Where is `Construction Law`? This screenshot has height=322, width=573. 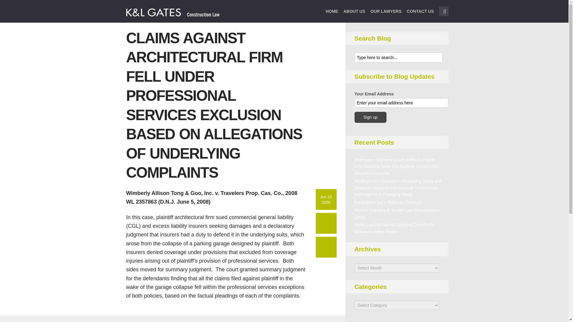 Construction Law is located at coordinates (173, 12).